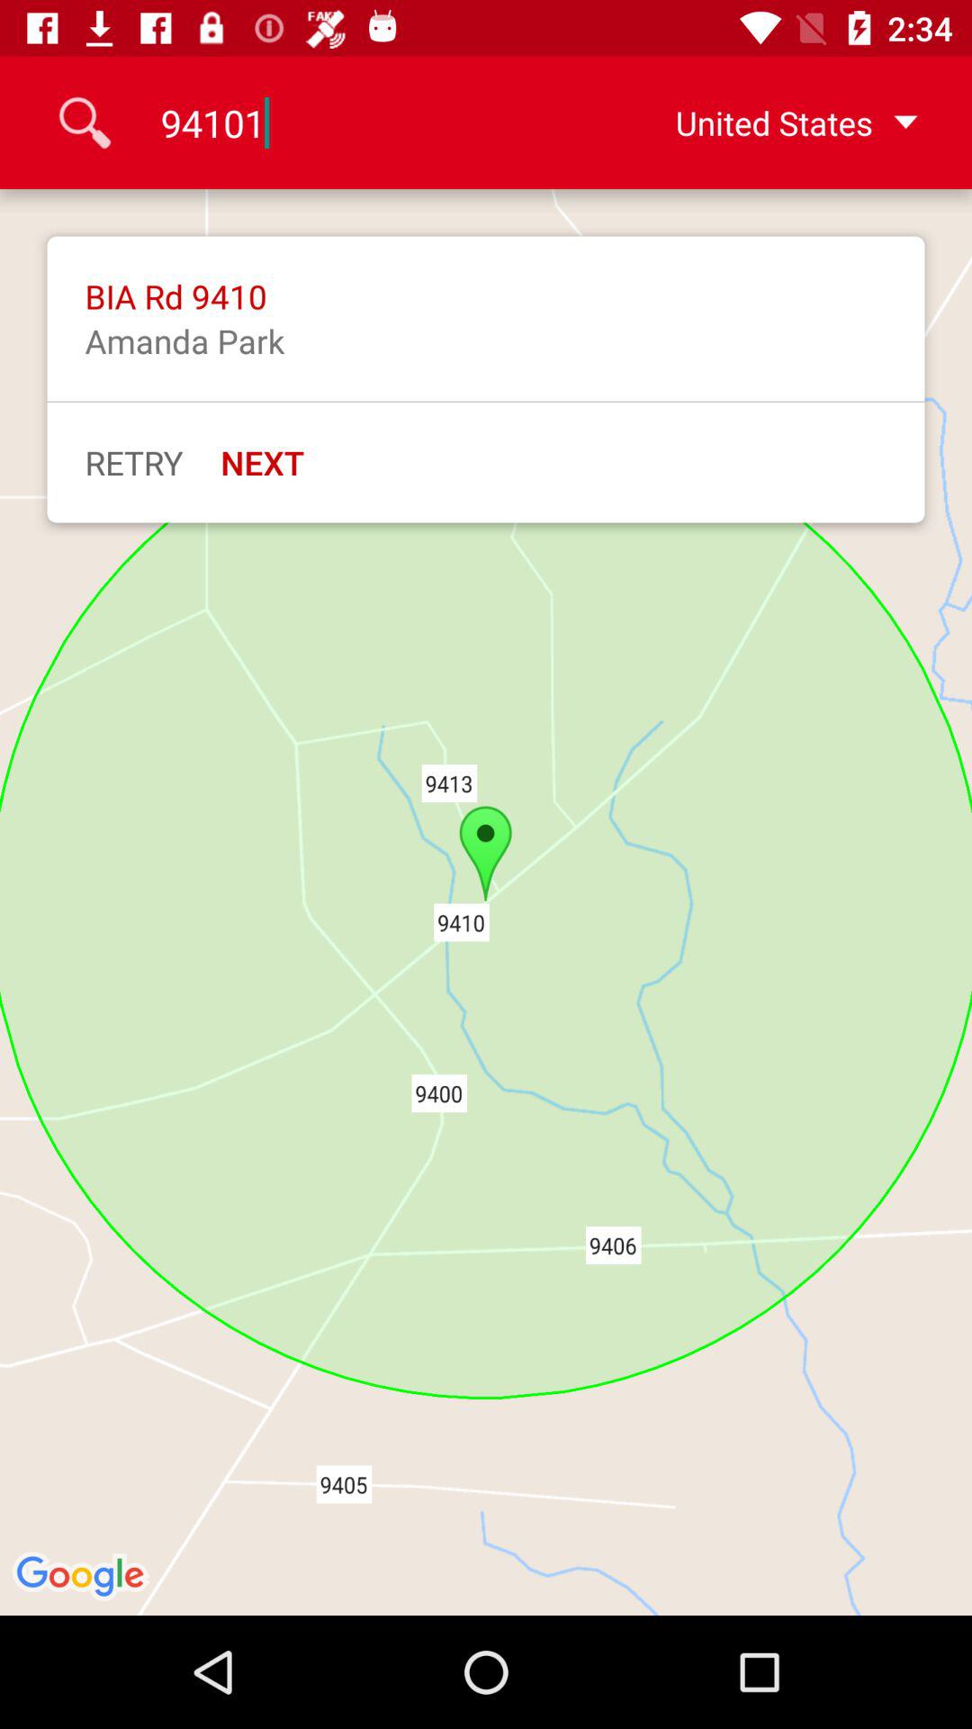 The width and height of the screenshot is (972, 1729). I want to click on jump until the united states, so click(768, 122).